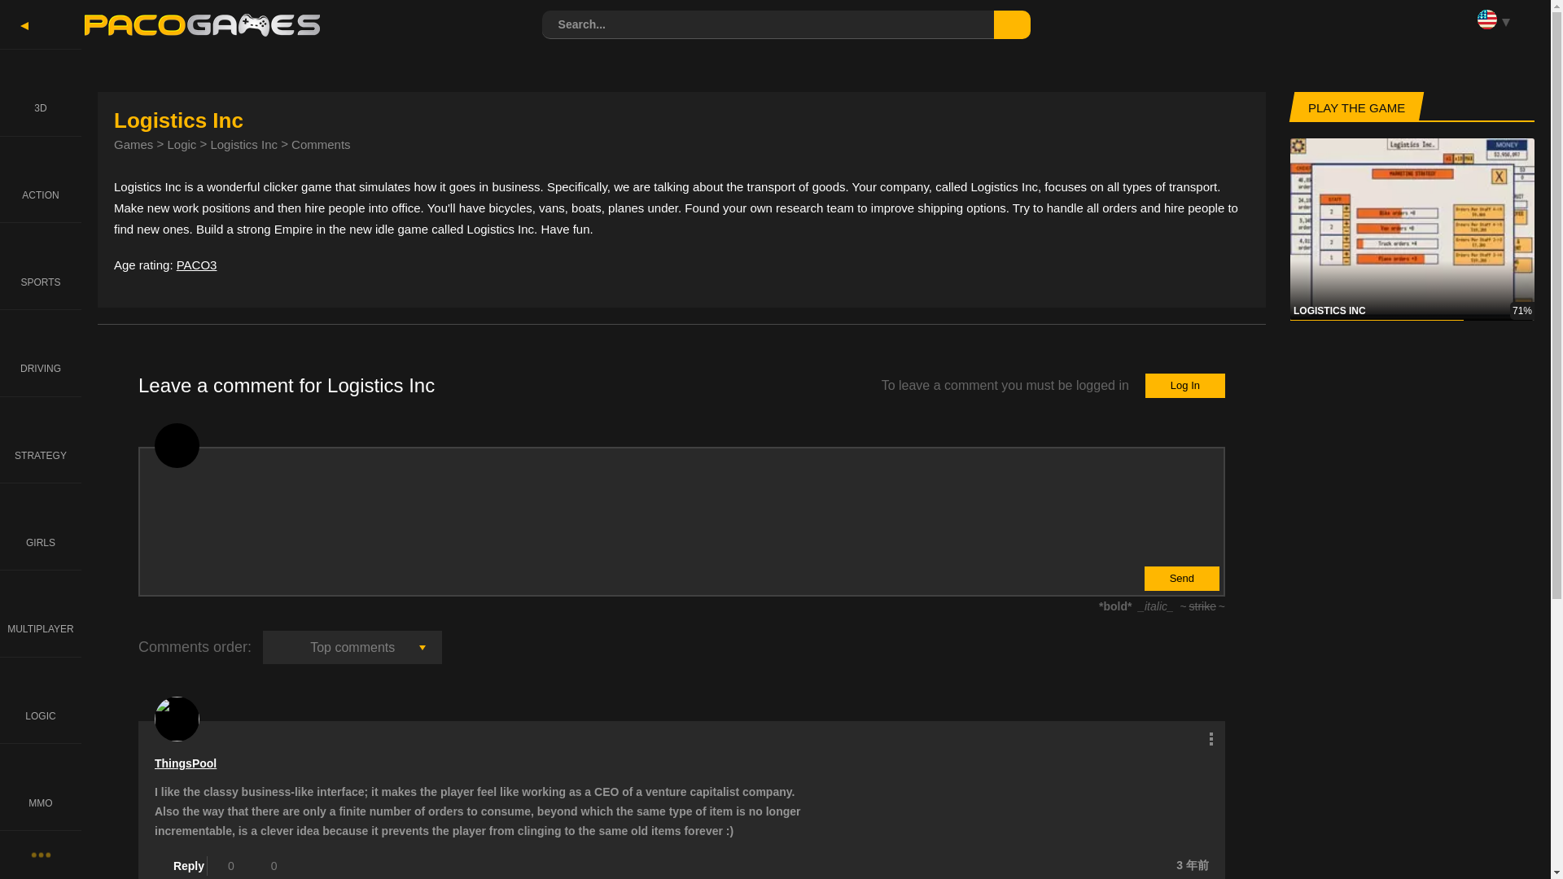 This screenshot has width=1563, height=879. What do you see at coordinates (41, 353) in the screenshot?
I see `DRIVING` at bounding box center [41, 353].